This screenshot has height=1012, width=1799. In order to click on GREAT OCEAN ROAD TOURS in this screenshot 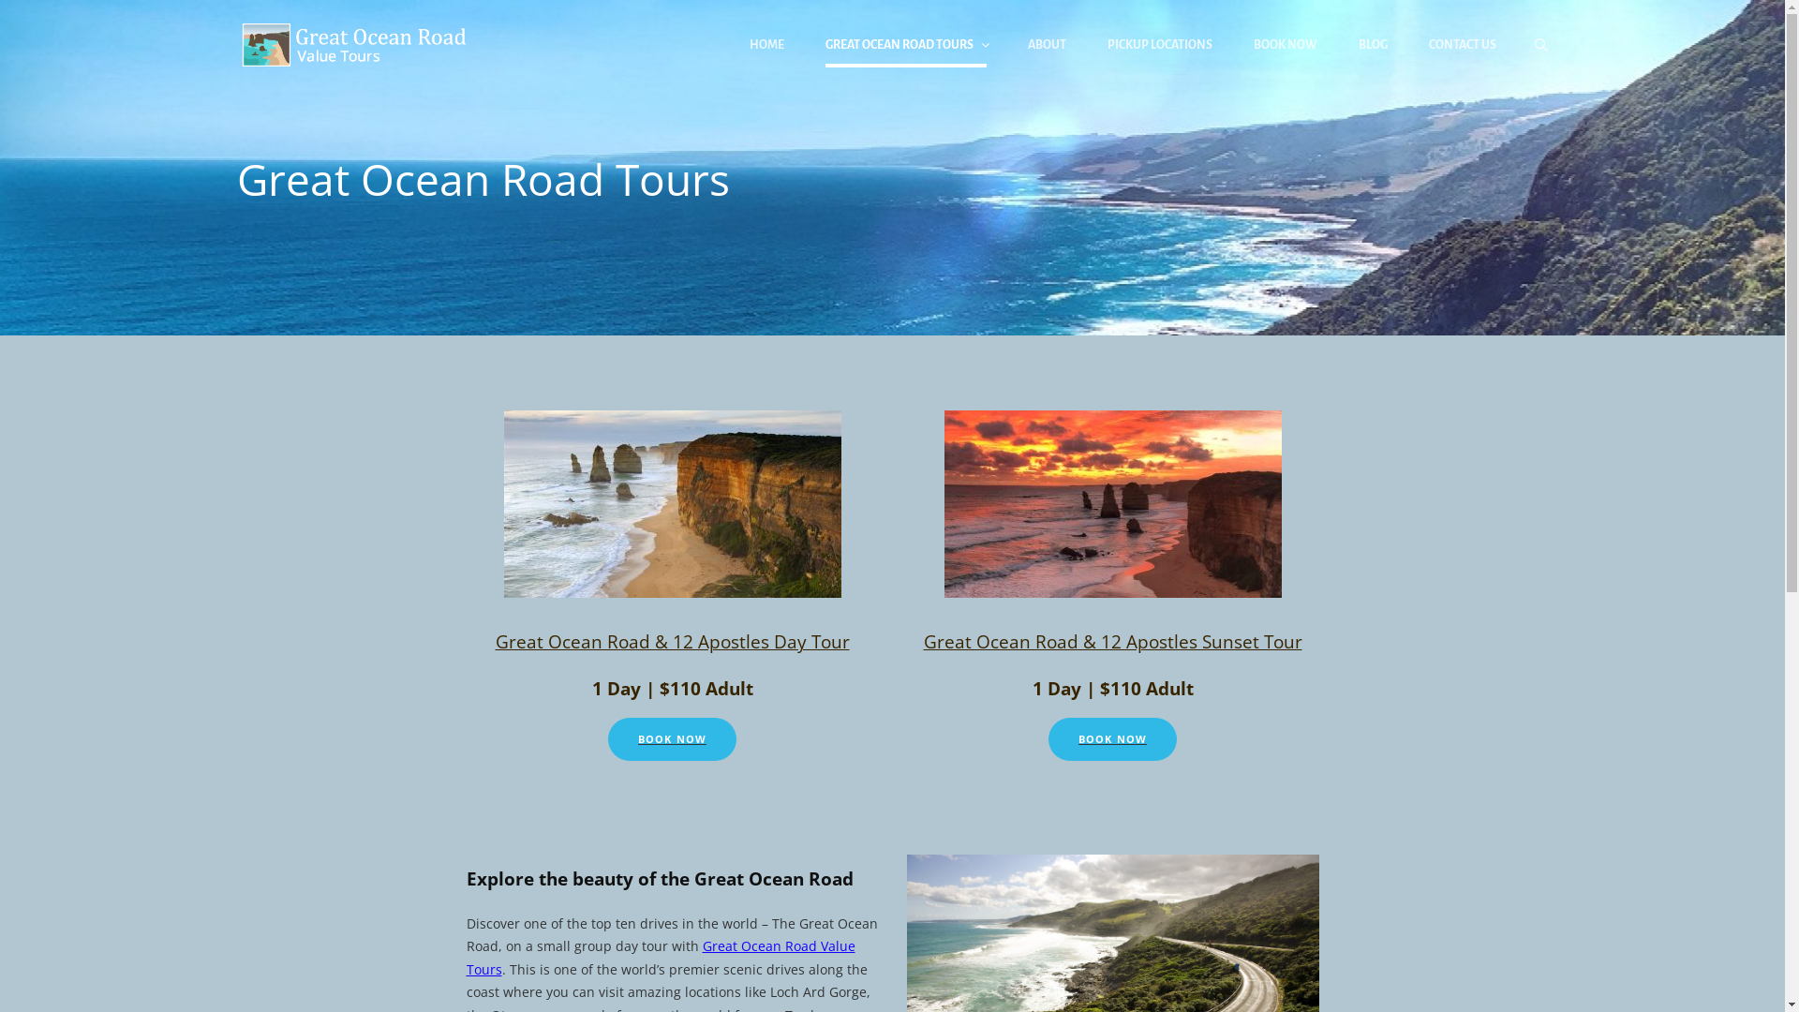, I will do `click(905, 45)`.